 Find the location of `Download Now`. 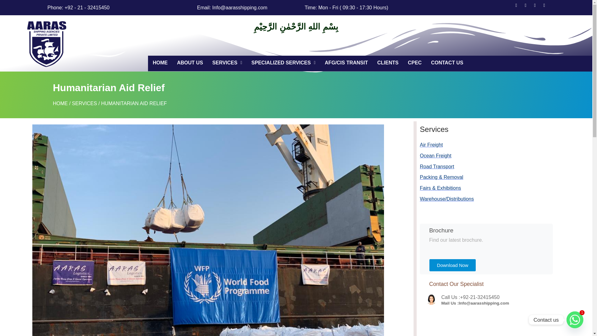

Download Now is located at coordinates (452, 265).